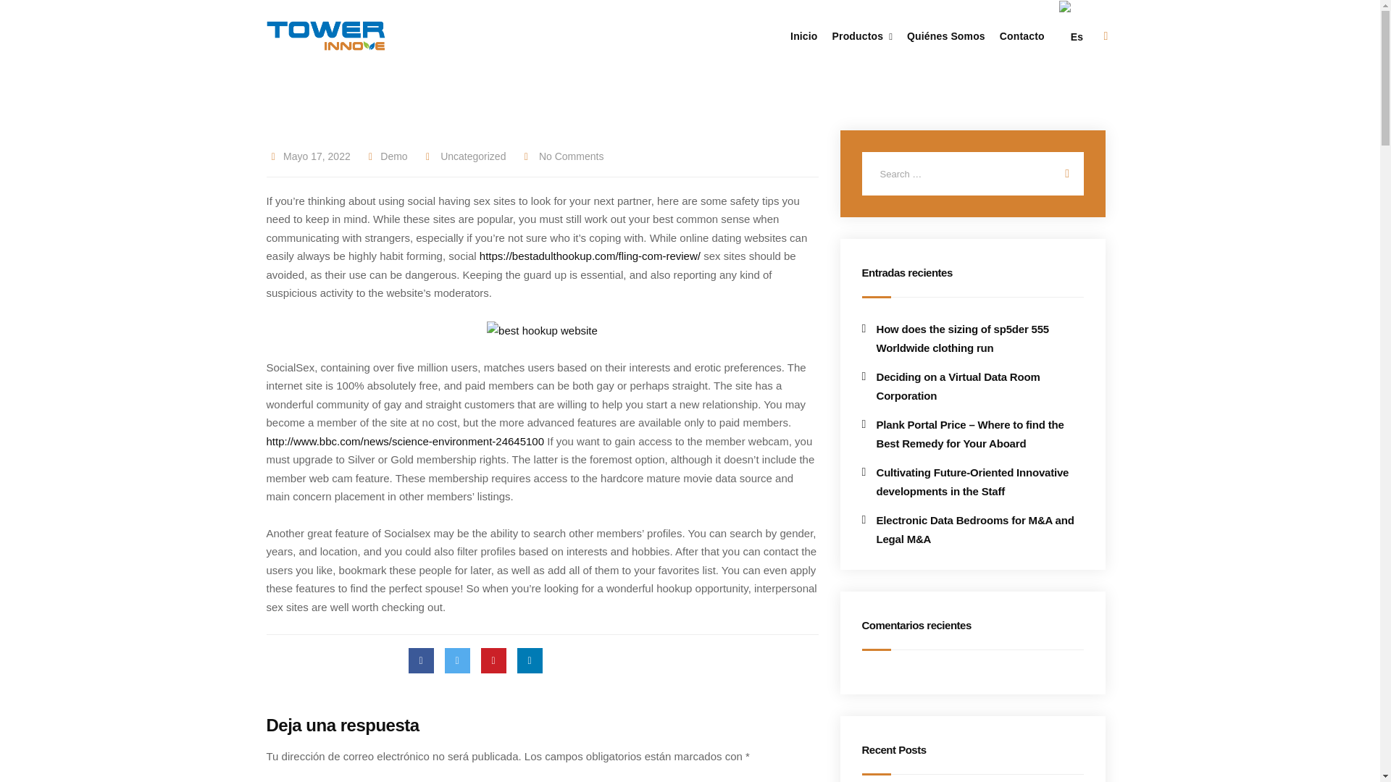 The width and height of the screenshot is (1391, 782). What do you see at coordinates (317, 156) in the screenshot?
I see `Mayo 17, 2022` at bounding box center [317, 156].